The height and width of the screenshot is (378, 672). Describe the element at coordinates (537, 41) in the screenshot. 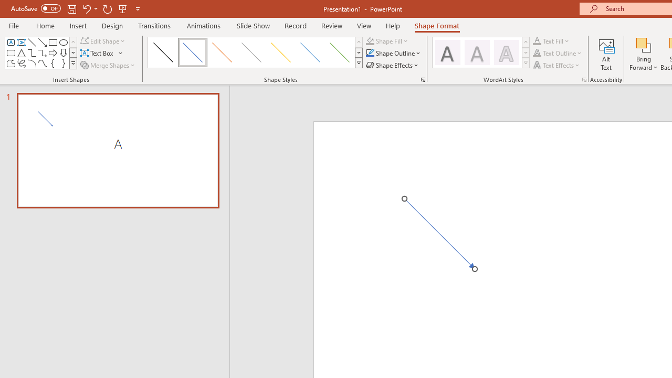

I see `Text Fill` at that location.